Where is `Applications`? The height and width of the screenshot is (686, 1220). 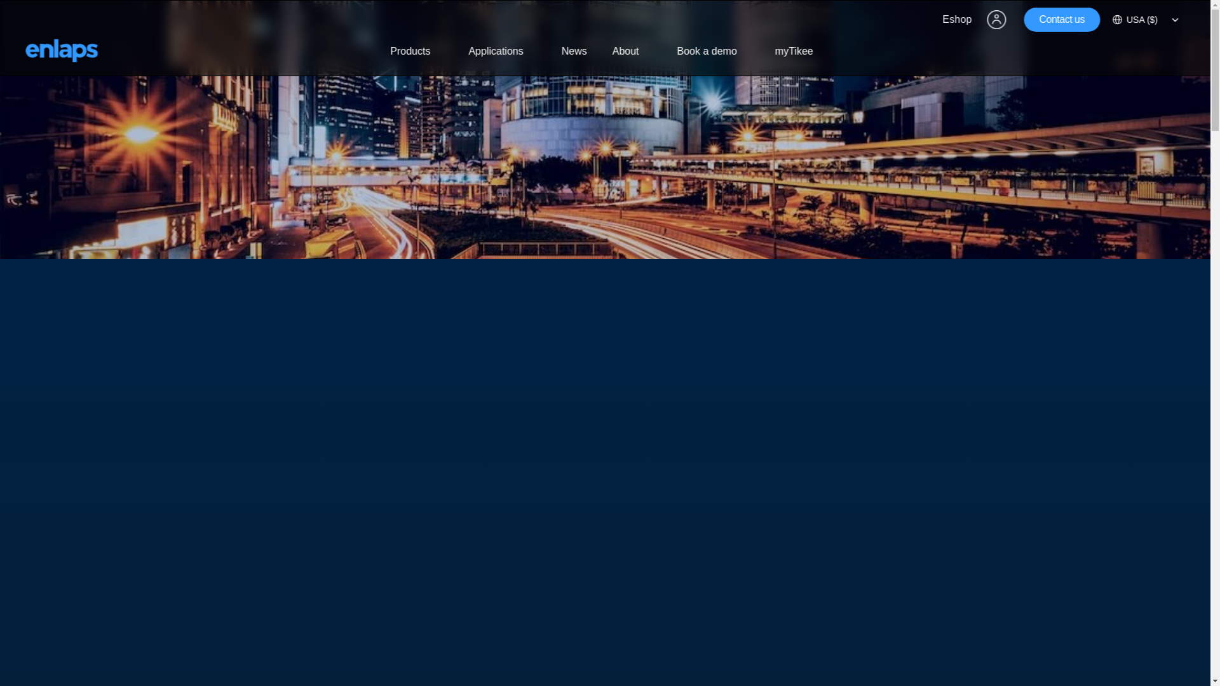 Applications is located at coordinates (502, 51).